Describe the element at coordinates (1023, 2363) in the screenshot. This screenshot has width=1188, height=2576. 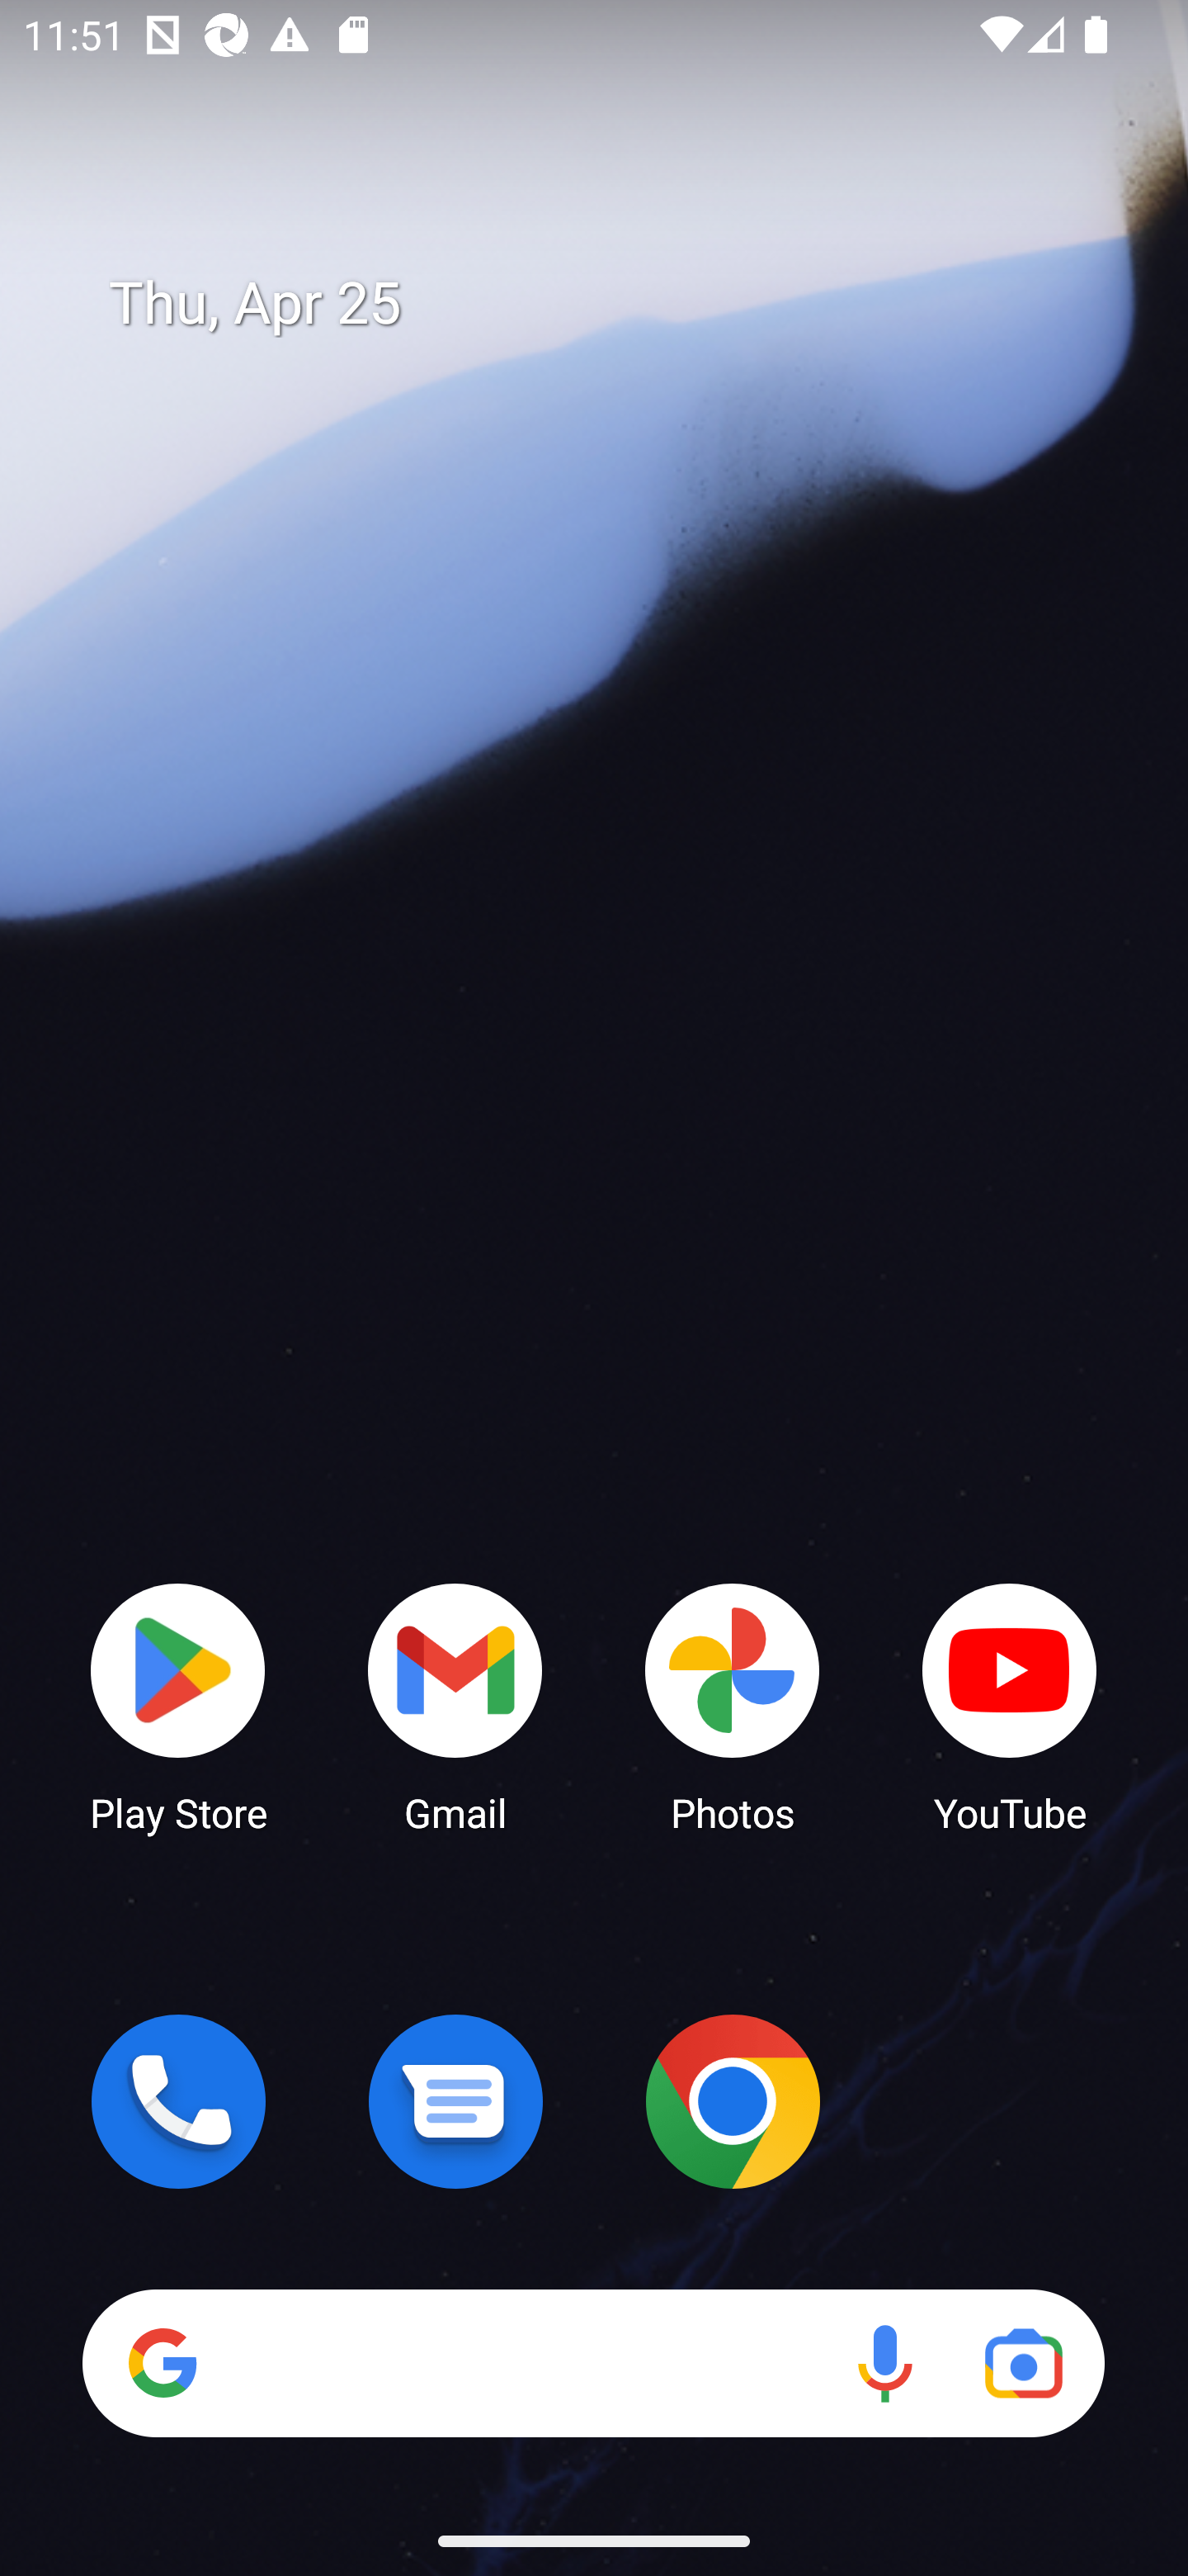
I see `Google Lens` at that location.